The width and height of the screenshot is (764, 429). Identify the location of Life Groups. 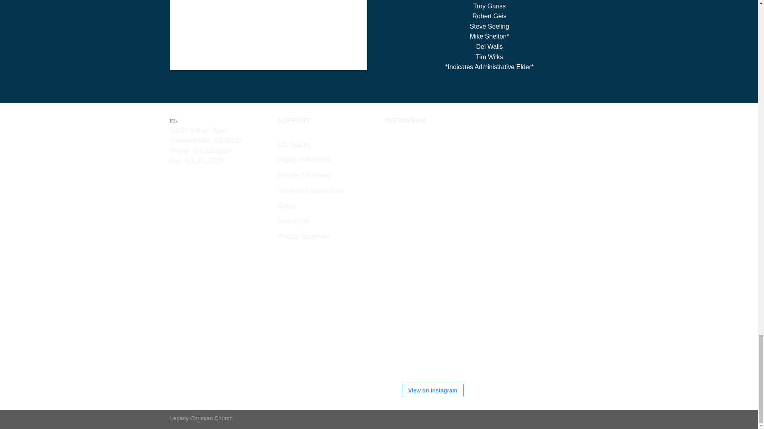
(294, 145).